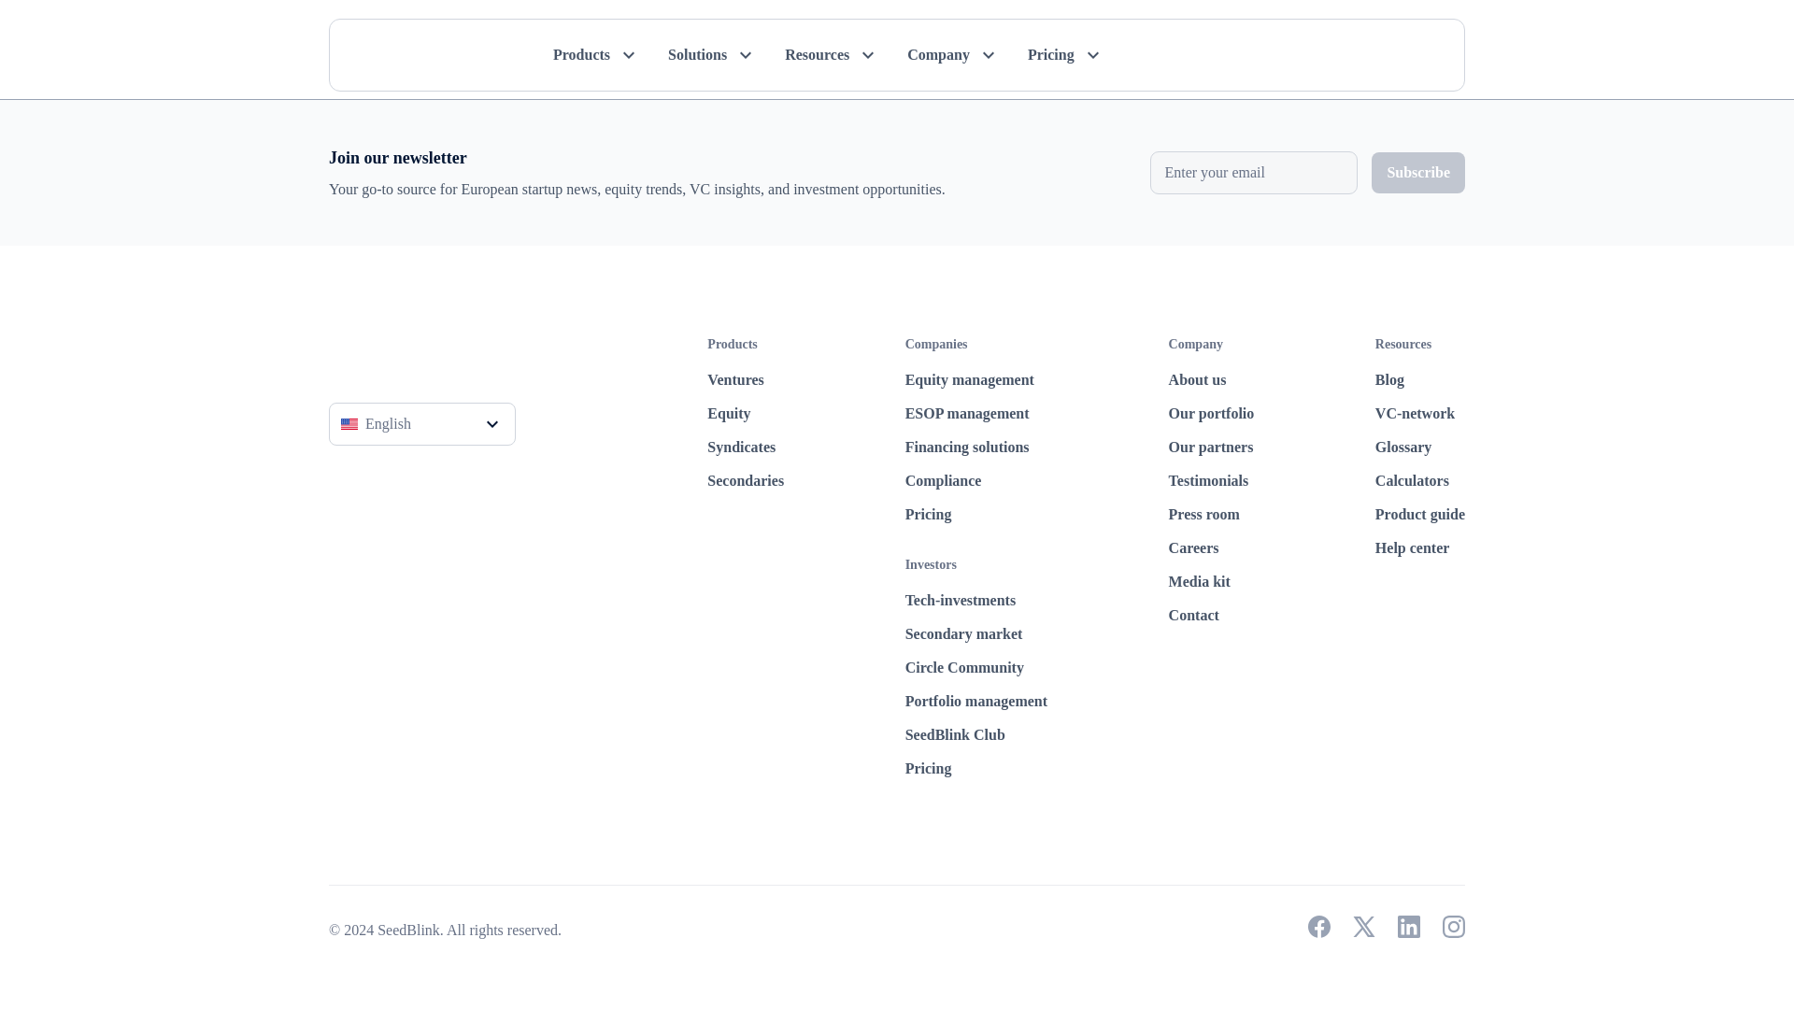  I want to click on Careers, so click(1211, 547).